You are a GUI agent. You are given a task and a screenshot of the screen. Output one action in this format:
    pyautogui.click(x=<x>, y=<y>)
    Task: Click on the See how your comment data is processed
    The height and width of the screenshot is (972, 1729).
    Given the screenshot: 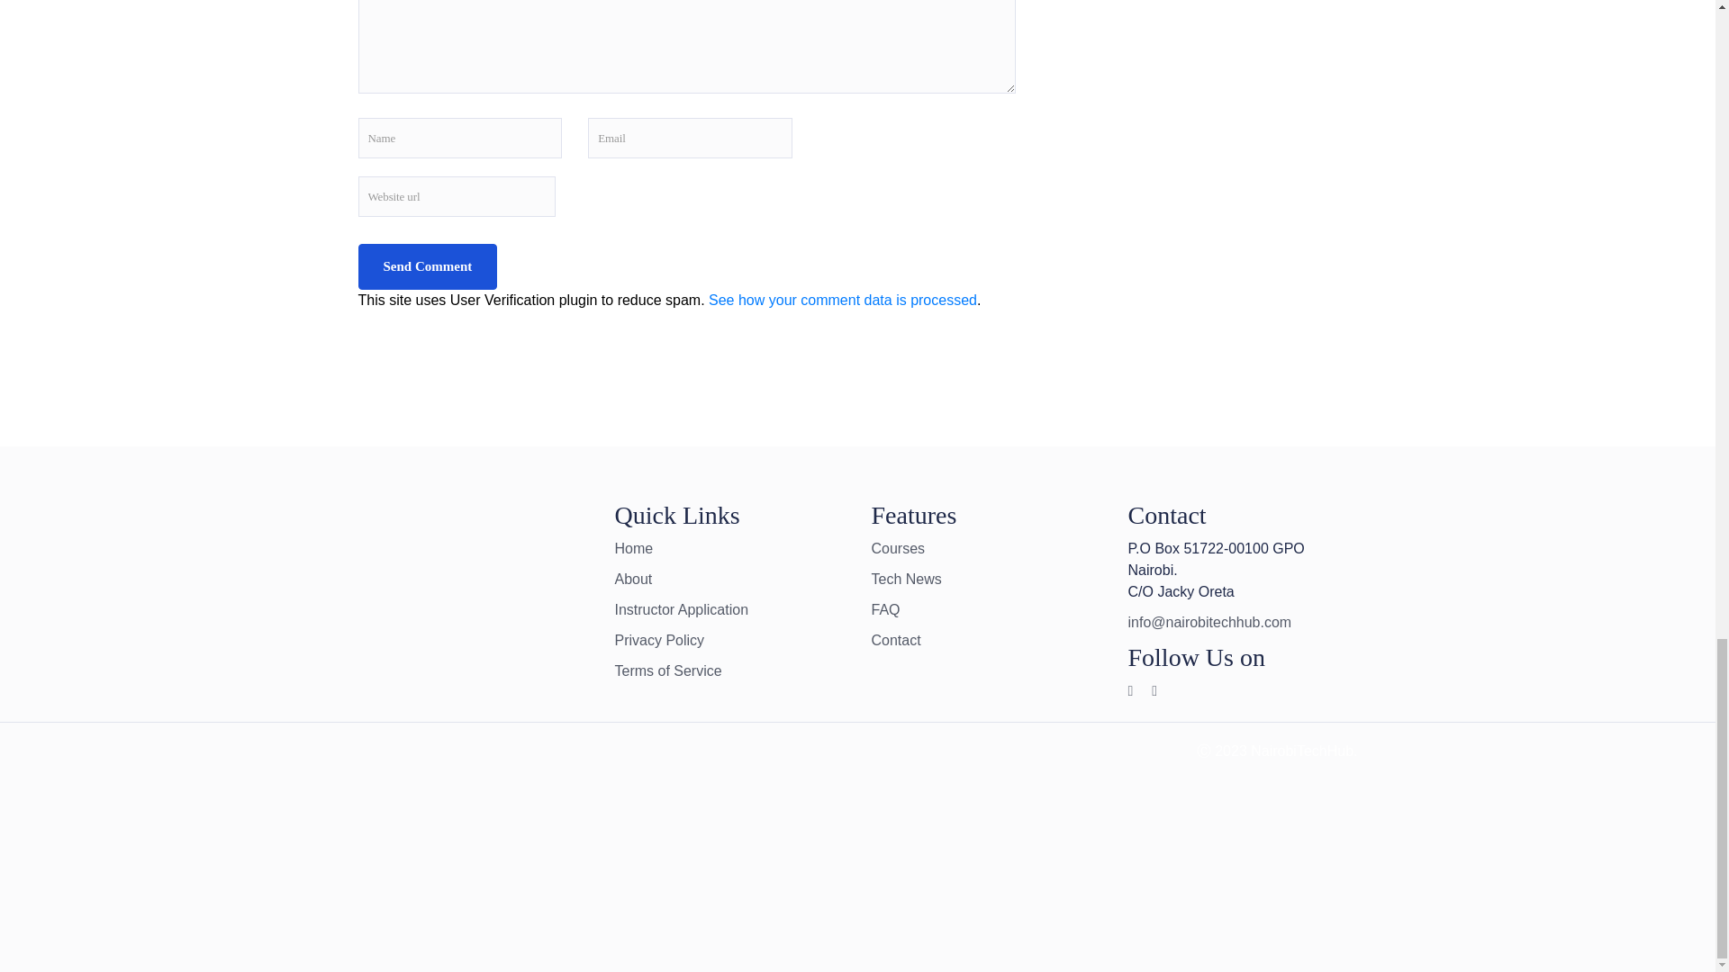 What is the action you would take?
    pyautogui.click(x=843, y=301)
    